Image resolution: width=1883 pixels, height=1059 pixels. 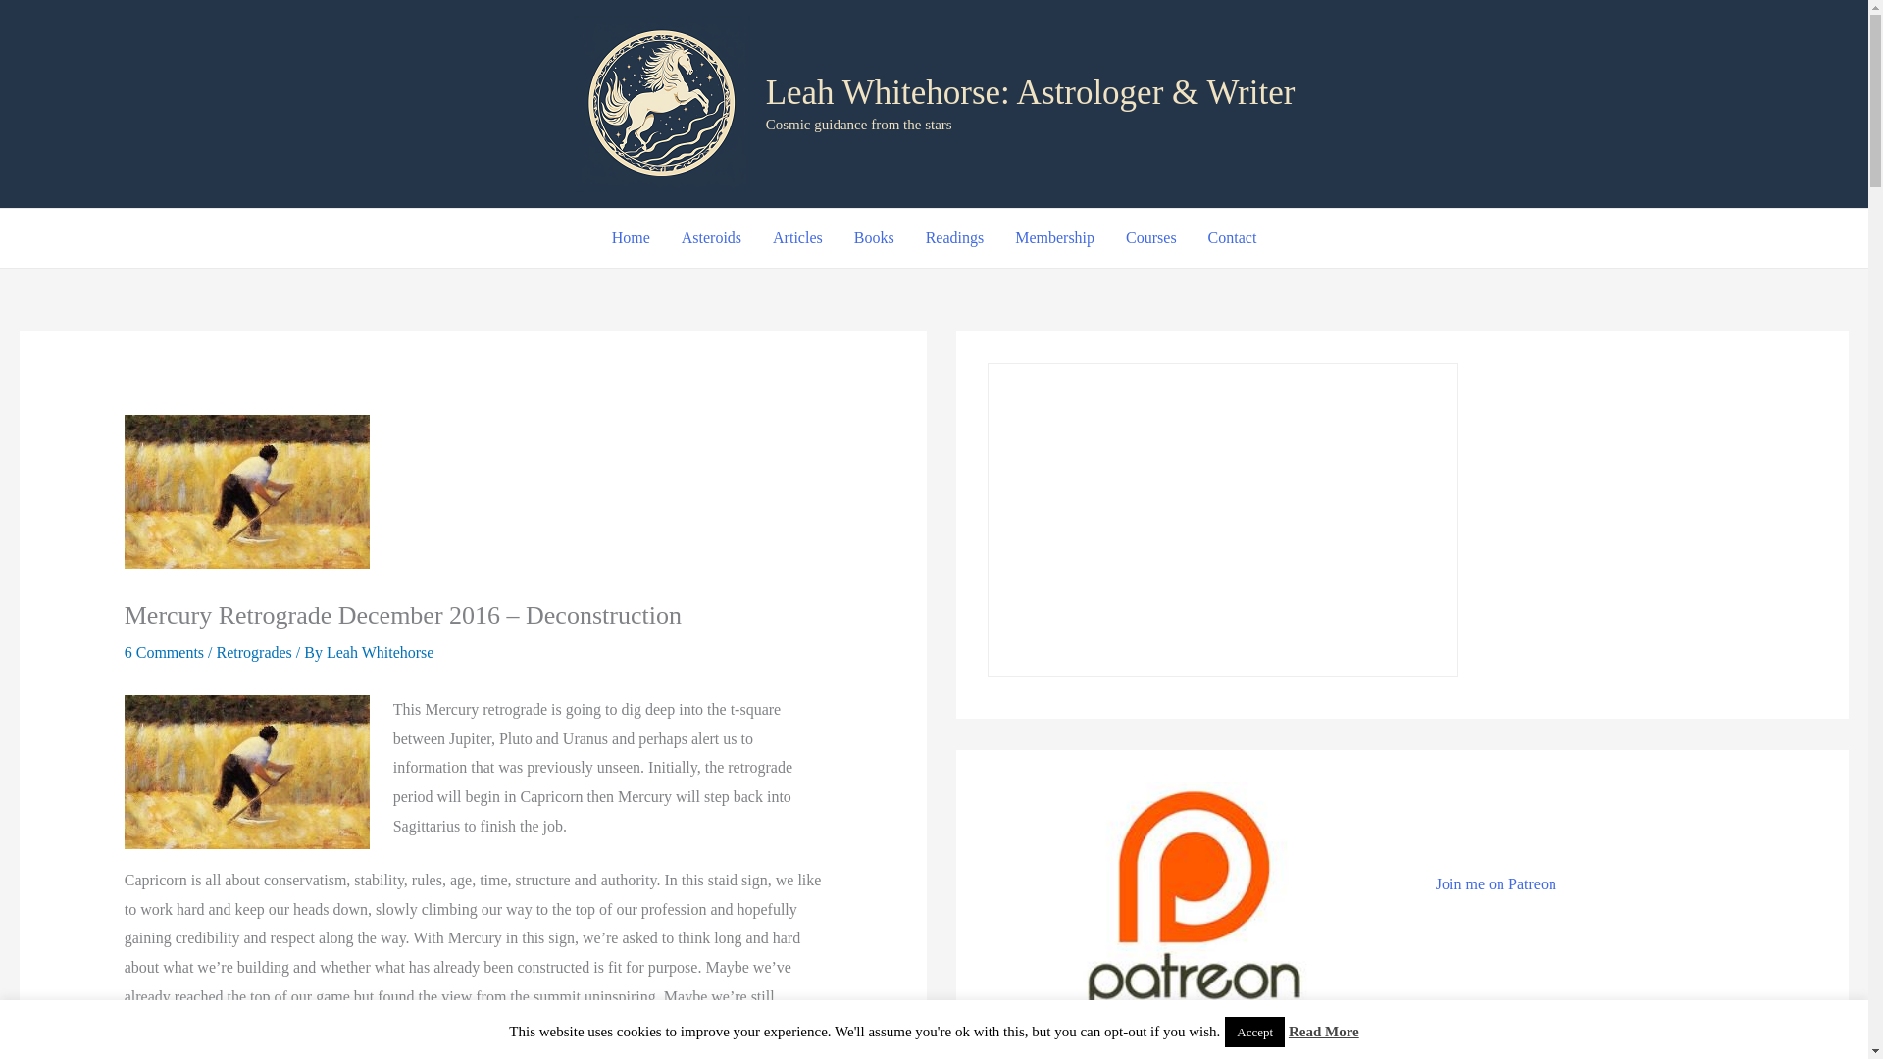 I want to click on Home, so click(x=632, y=237).